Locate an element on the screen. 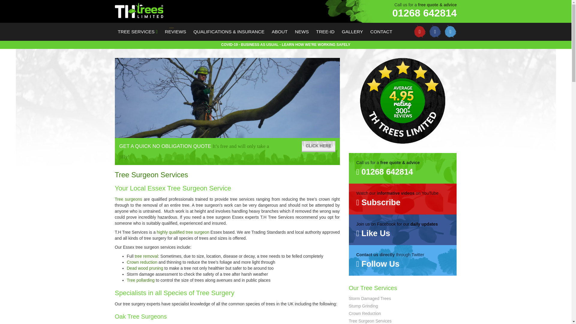 This screenshot has width=576, height=324. Gallery is located at coordinates (352, 32).